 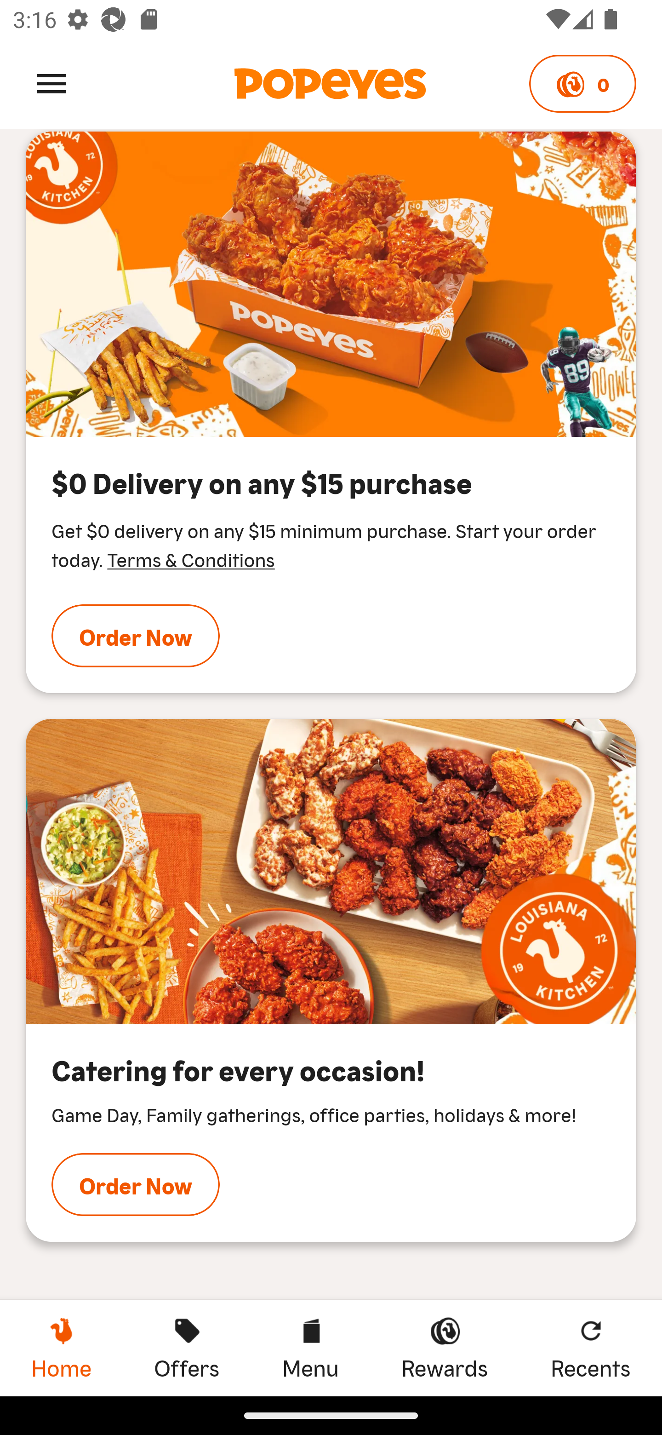 I want to click on Offers Offers Offers, so click(x=187, y=1348).